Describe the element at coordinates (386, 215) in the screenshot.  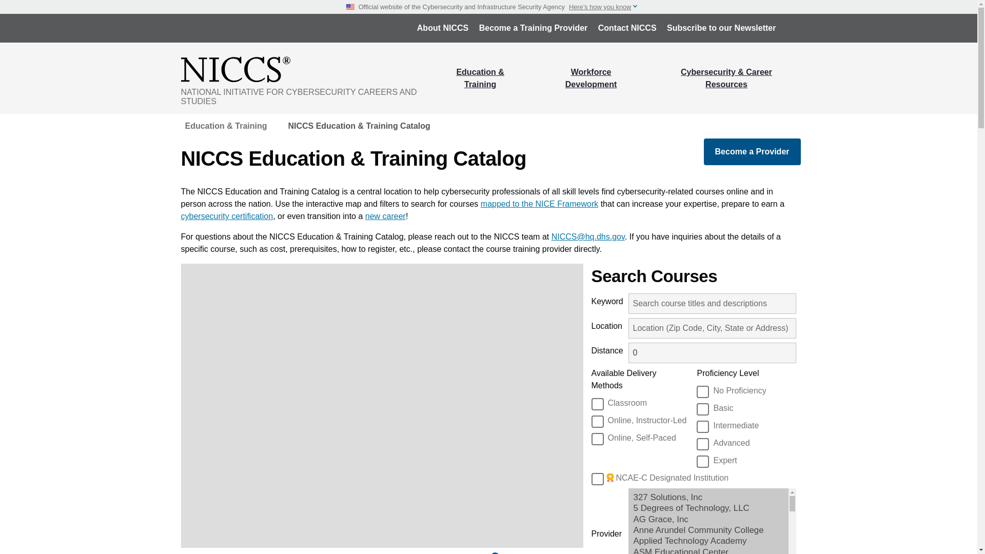
I see `new career` at that location.